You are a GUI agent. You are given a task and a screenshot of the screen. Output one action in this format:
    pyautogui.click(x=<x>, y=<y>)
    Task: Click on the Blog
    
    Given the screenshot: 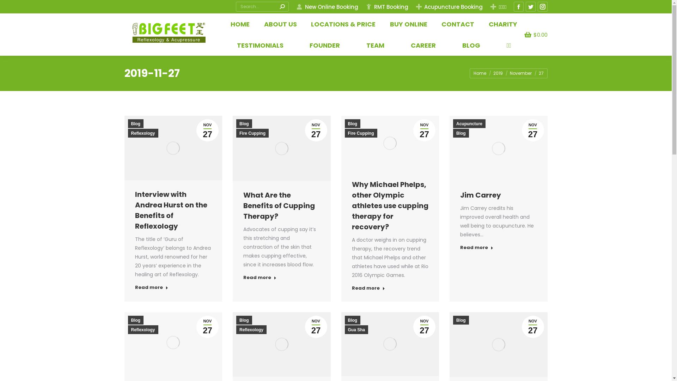 What is the action you would take?
    pyautogui.click(x=461, y=133)
    